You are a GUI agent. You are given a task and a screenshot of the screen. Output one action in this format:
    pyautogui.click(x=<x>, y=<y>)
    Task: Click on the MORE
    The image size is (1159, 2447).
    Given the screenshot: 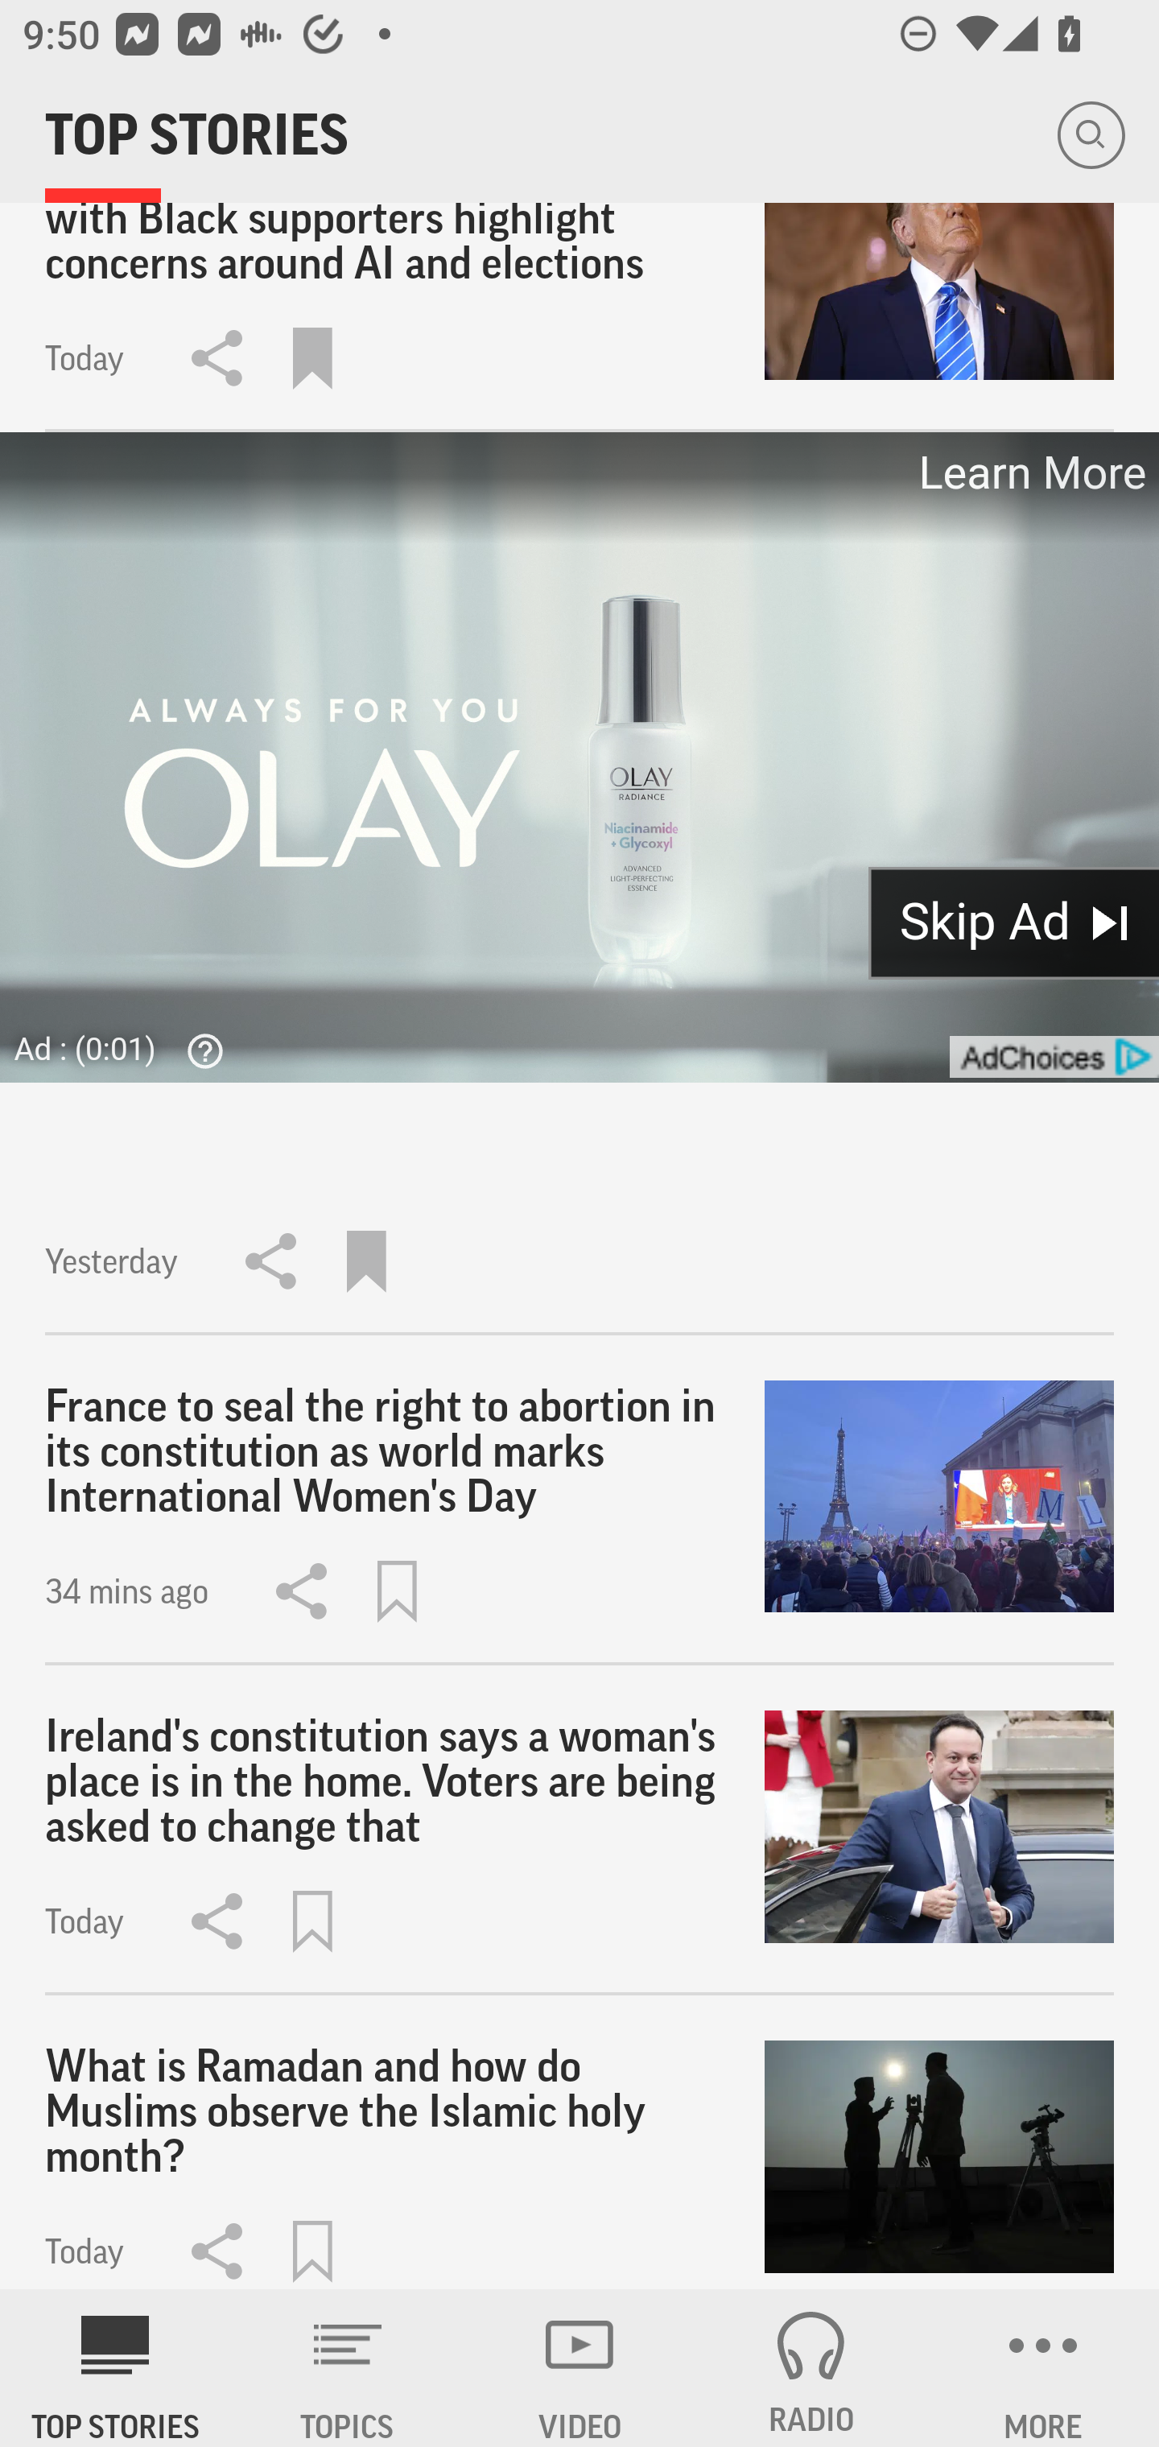 What is the action you would take?
    pyautogui.click(x=1043, y=2368)
    